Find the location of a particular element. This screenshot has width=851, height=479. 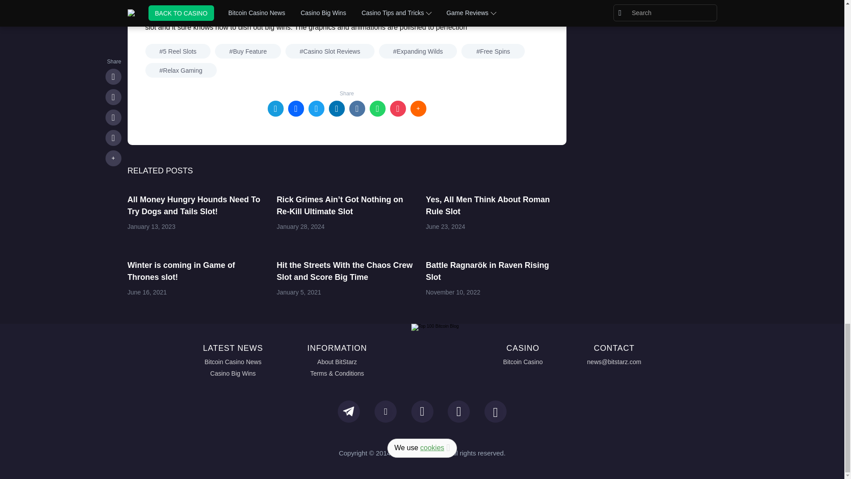

Telegram is located at coordinates (276, 108).